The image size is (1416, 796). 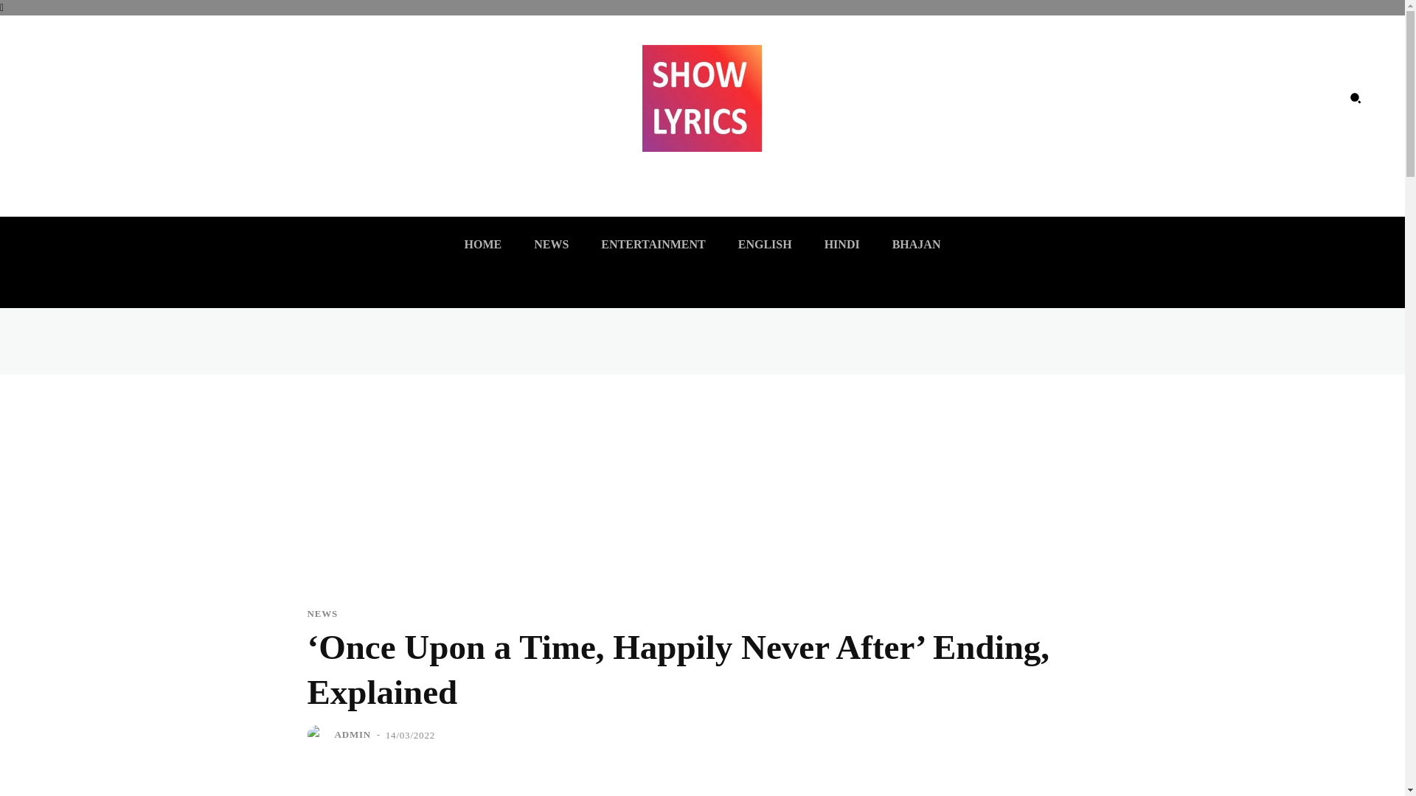 I want to click on ADMIN, so click(x=353, y=734).